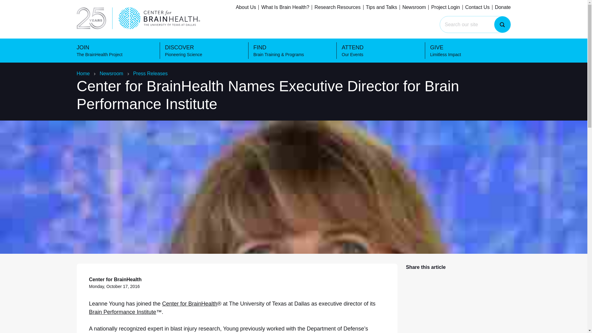 Image resolution: width=592 pixels, height=333 pixels. I want to click on Home, so click(83, 73).